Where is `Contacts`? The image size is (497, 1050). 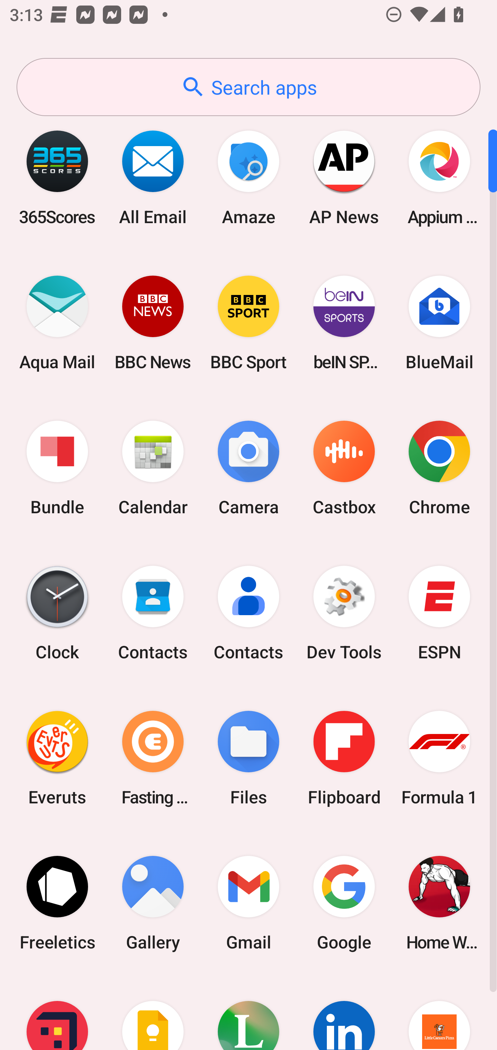 Contacts is located at coordinates (153, 613).